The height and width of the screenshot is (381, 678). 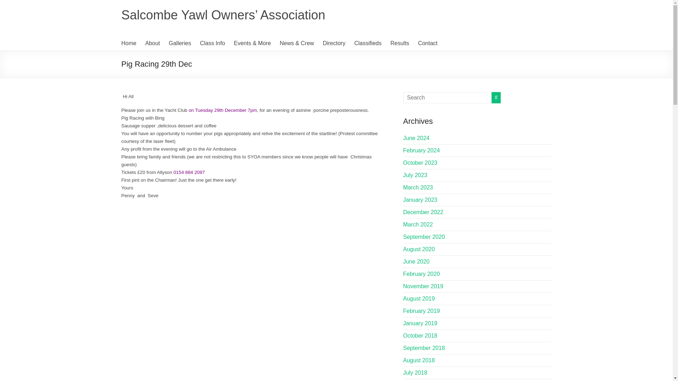 What do you see at coordinates (222, 110) in the screenshot?
I see `on Tuesday 29th December 7pm` at bounding box center [222, 110].